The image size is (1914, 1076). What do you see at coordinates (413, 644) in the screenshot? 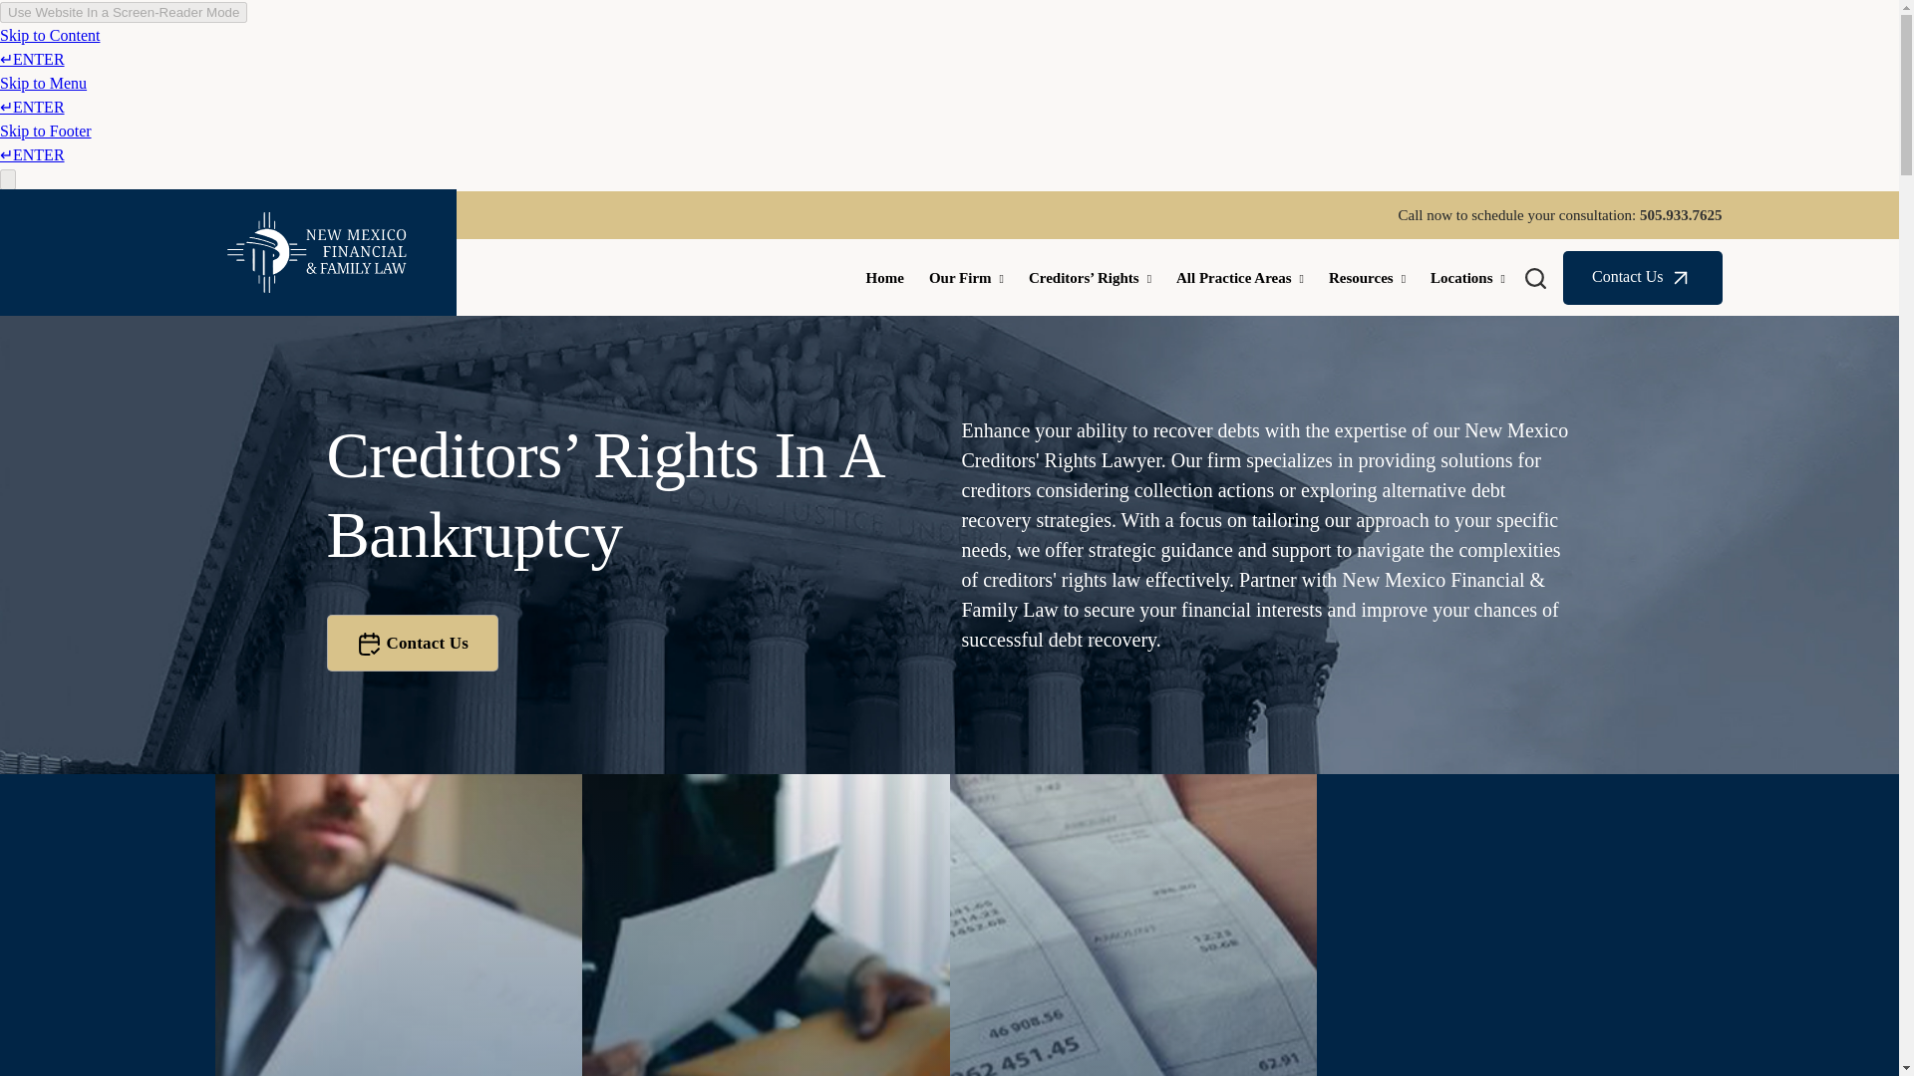
I see `Contact Us` at bounding box center [413, 644].